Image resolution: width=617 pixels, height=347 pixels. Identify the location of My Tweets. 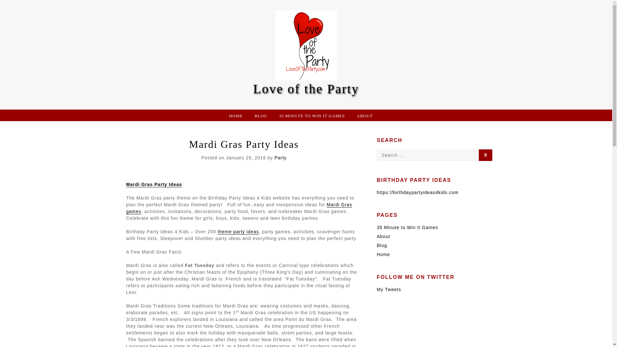
(389, 289).